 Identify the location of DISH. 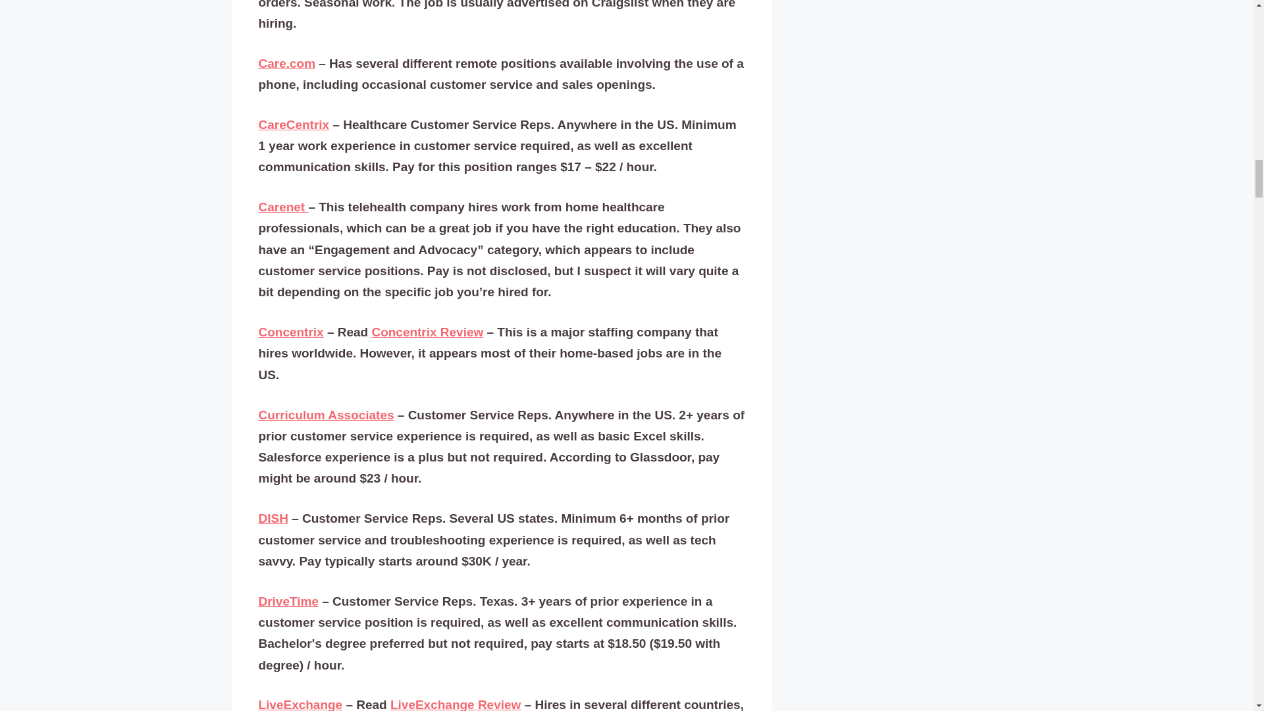
(273, 519).